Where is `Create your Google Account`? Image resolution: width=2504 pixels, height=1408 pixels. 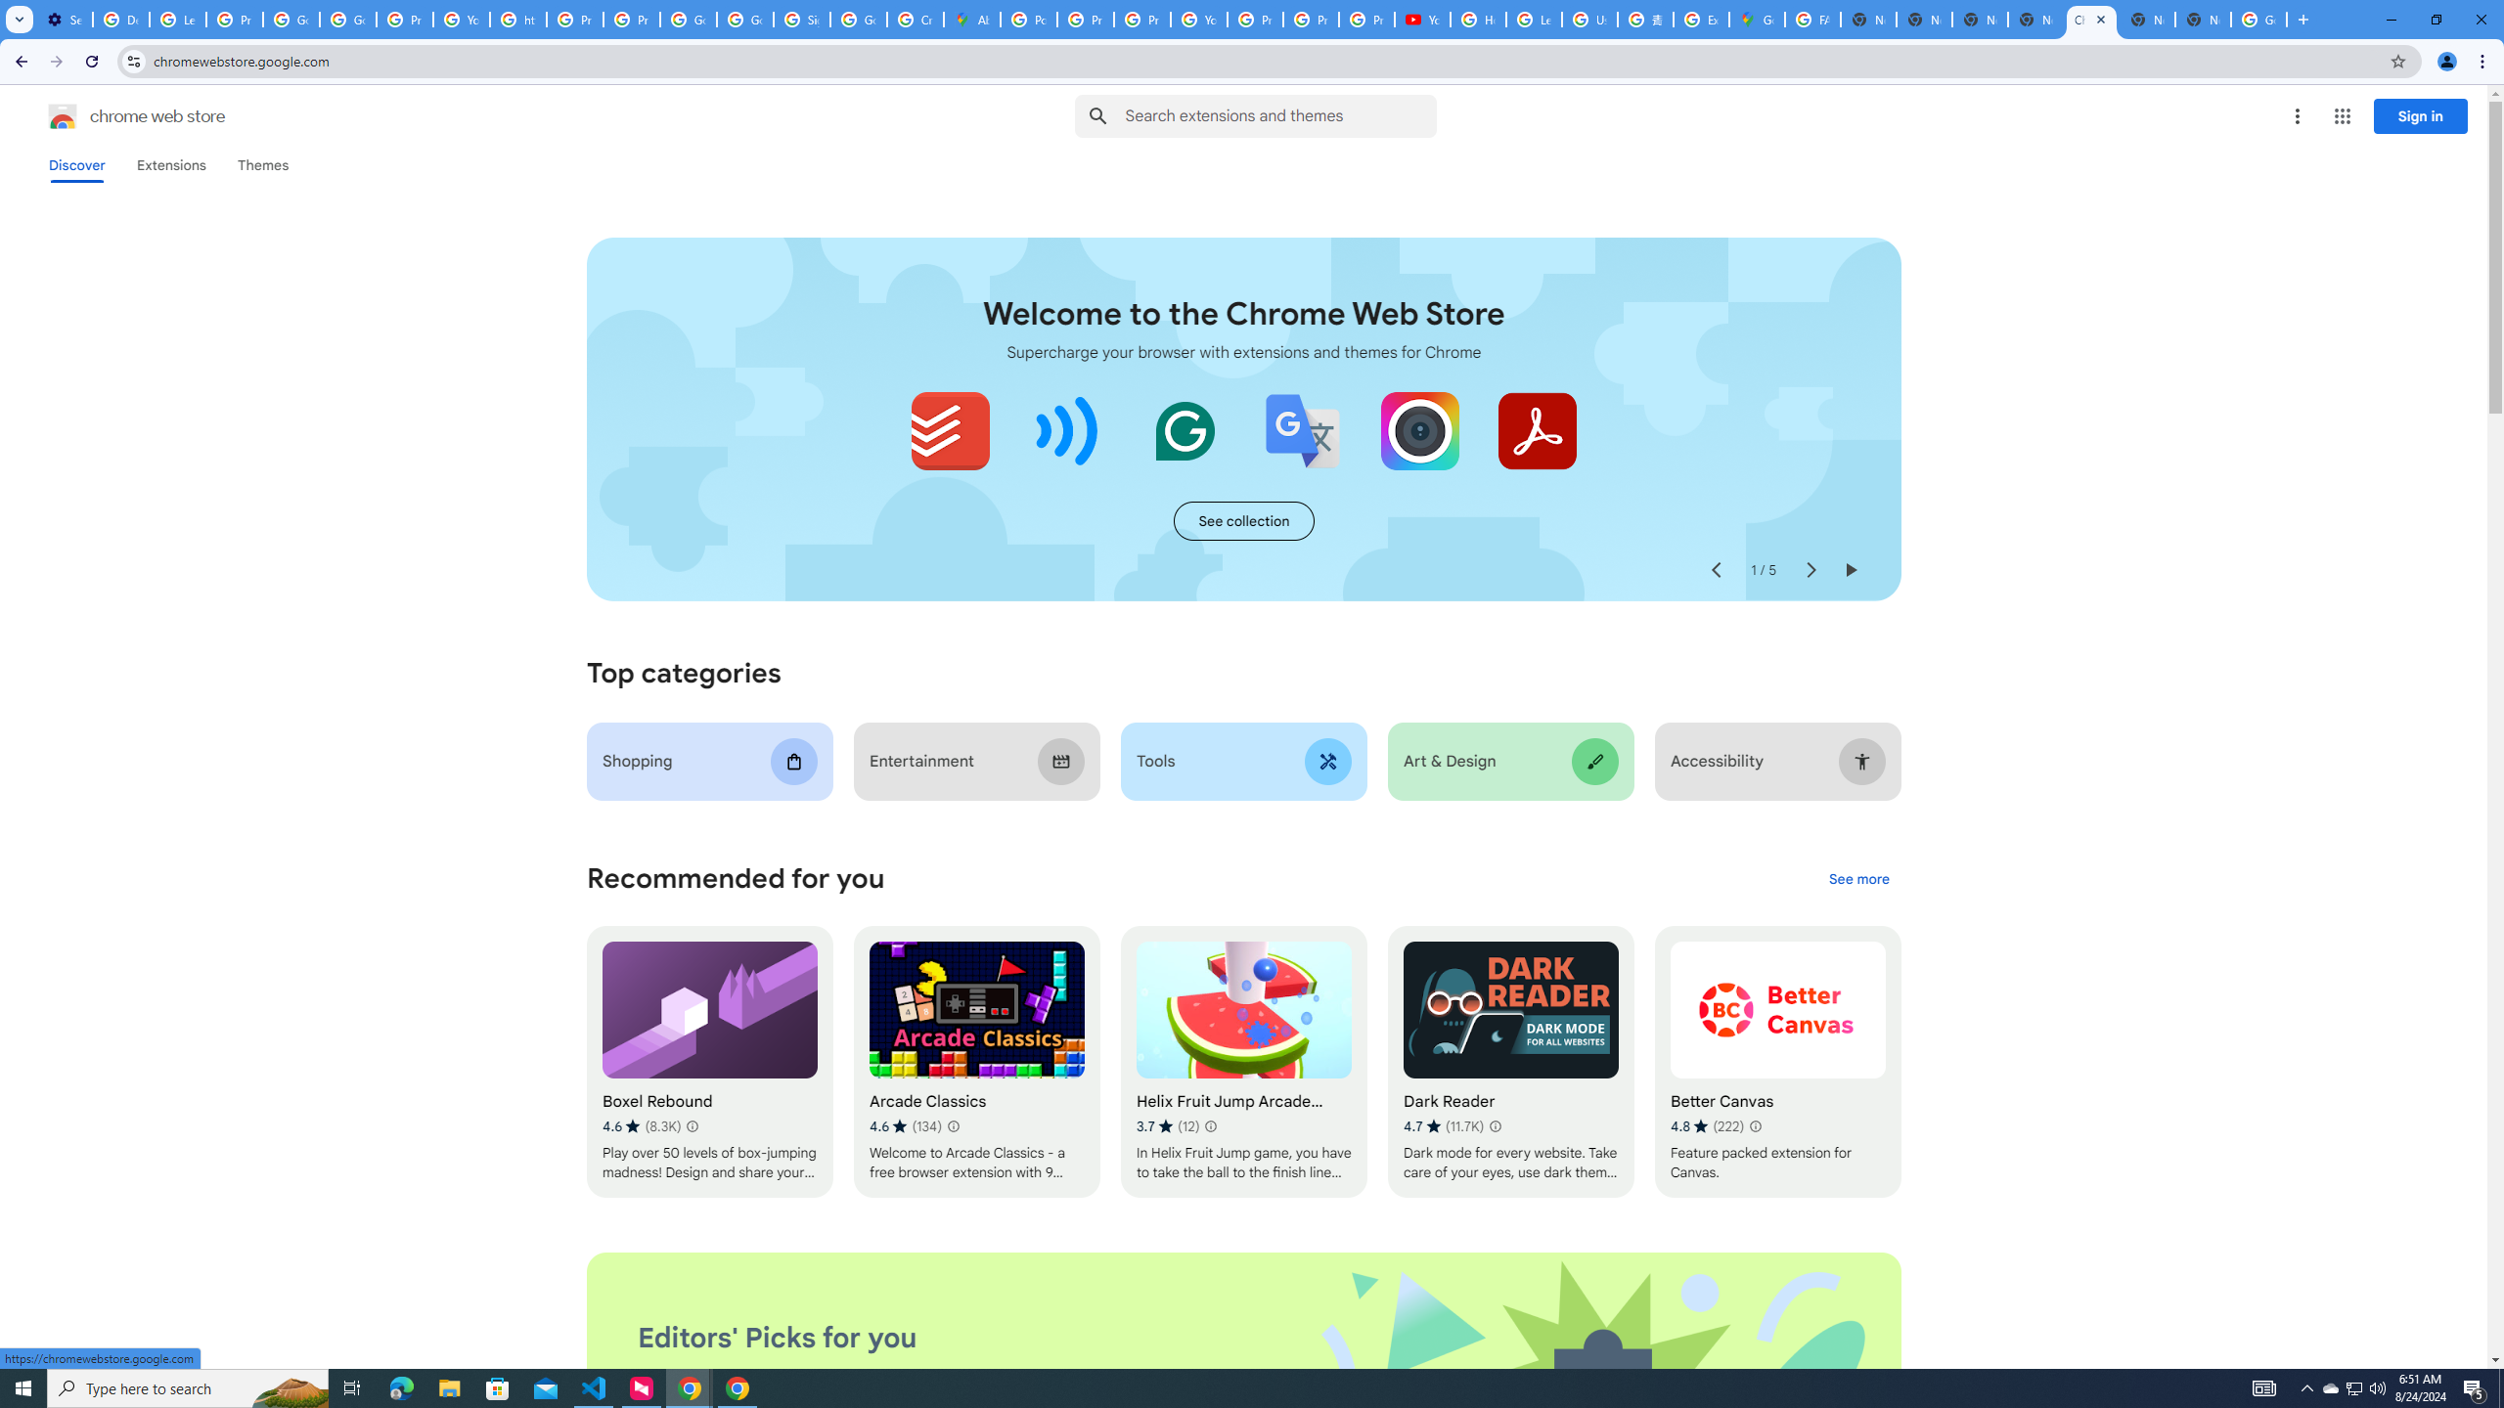
Create your Google Account is located at coordinates (915, 20).